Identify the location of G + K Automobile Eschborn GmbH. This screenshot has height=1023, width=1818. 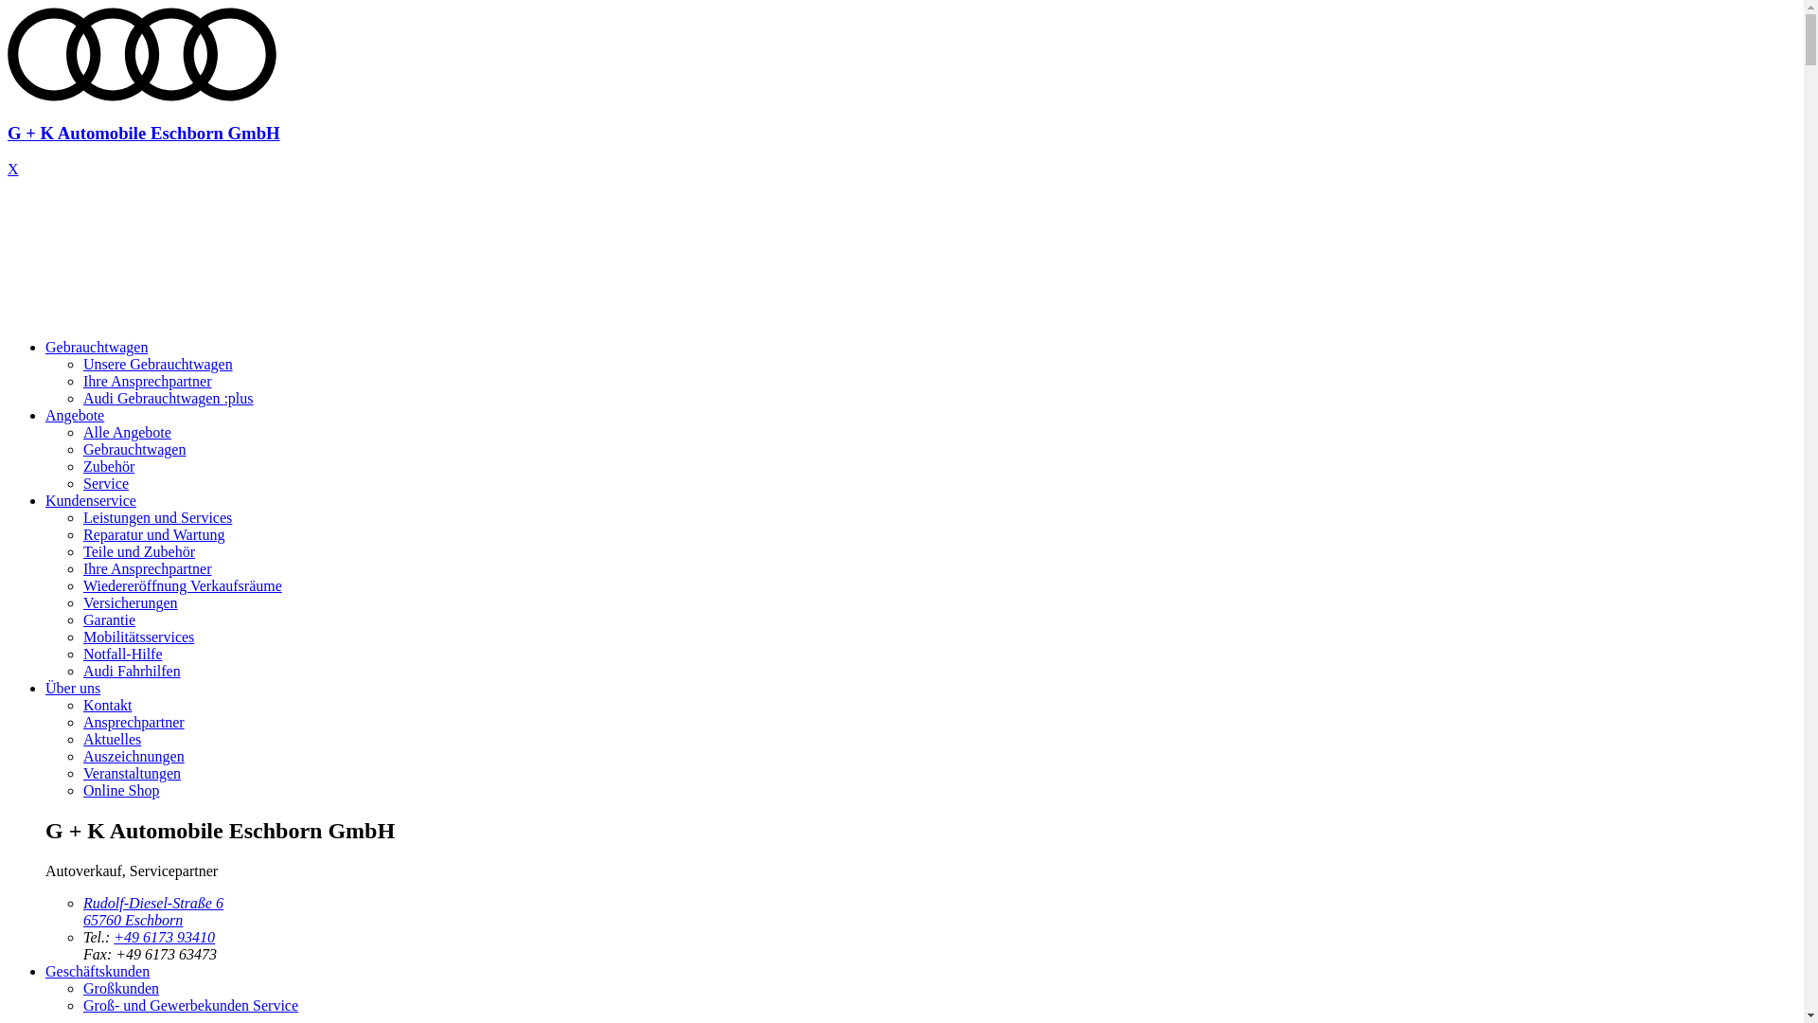
(901, 116).